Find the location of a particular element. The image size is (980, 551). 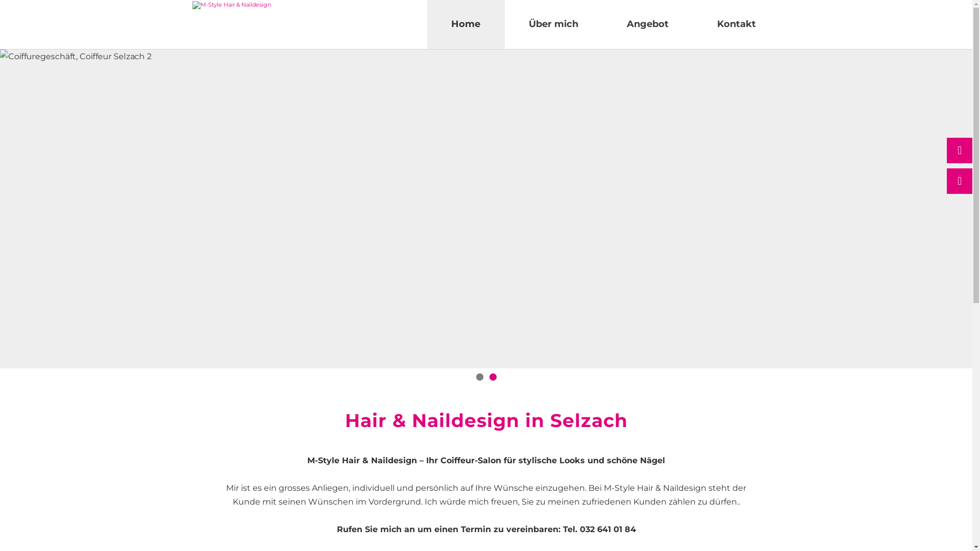

Angebot is located at coordinates (648, 24).